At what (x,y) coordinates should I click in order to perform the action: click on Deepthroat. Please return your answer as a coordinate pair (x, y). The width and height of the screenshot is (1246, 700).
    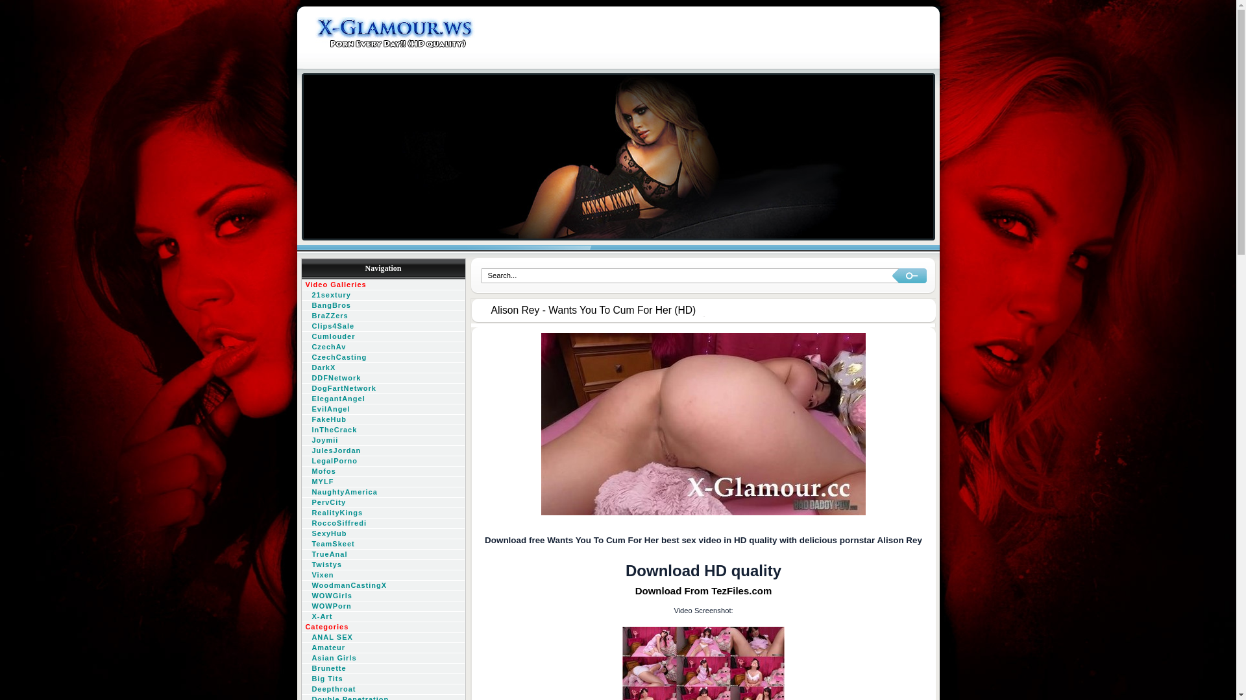
    Looking at the image, I should click on (383, 690).